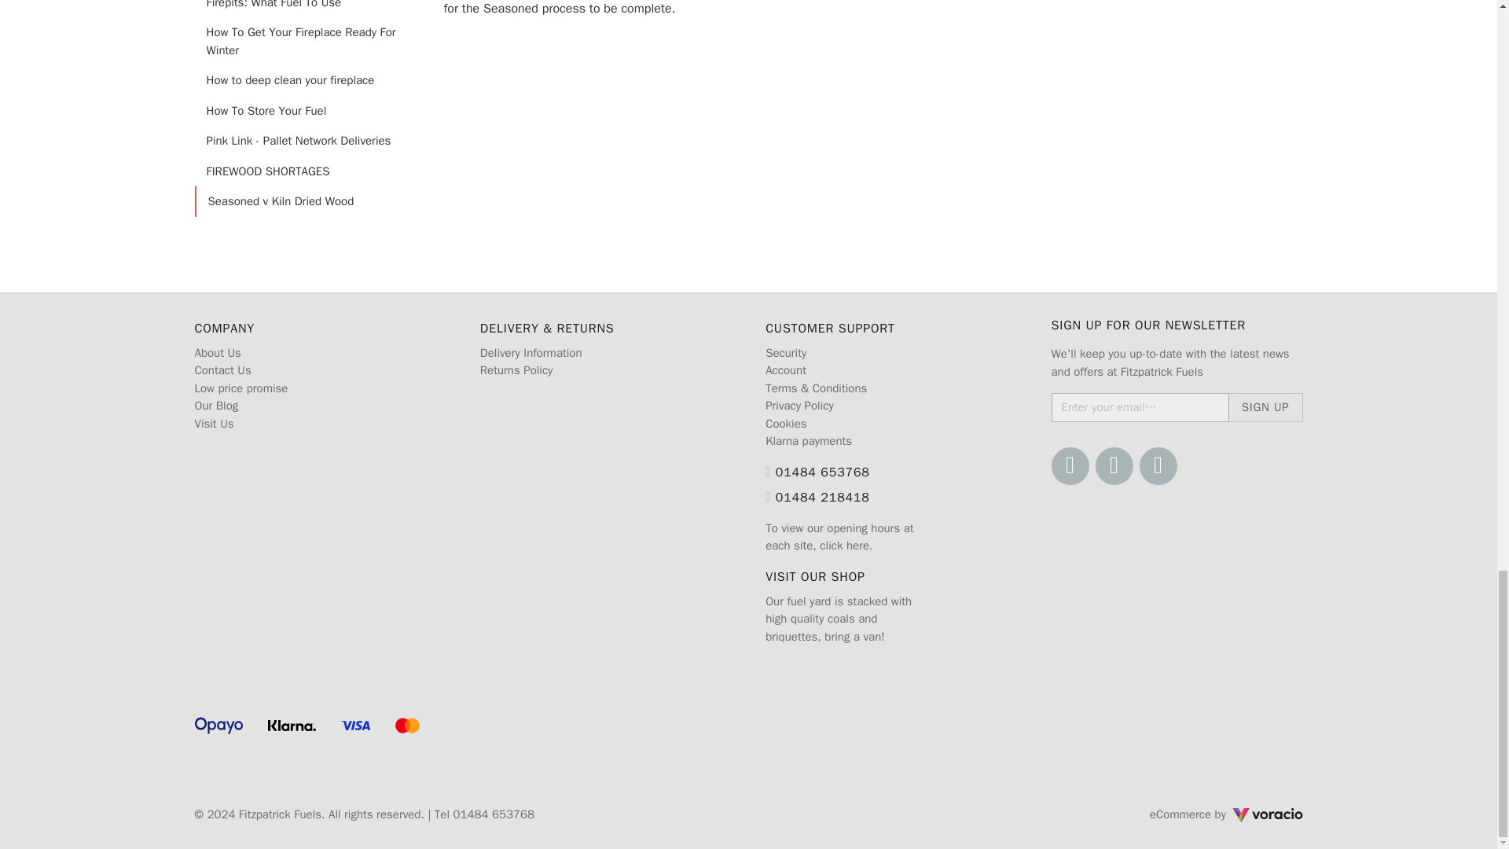 The height and width of the screenshot is (849, 1509). I want to click on Twitter profile, so click(1114, 465).